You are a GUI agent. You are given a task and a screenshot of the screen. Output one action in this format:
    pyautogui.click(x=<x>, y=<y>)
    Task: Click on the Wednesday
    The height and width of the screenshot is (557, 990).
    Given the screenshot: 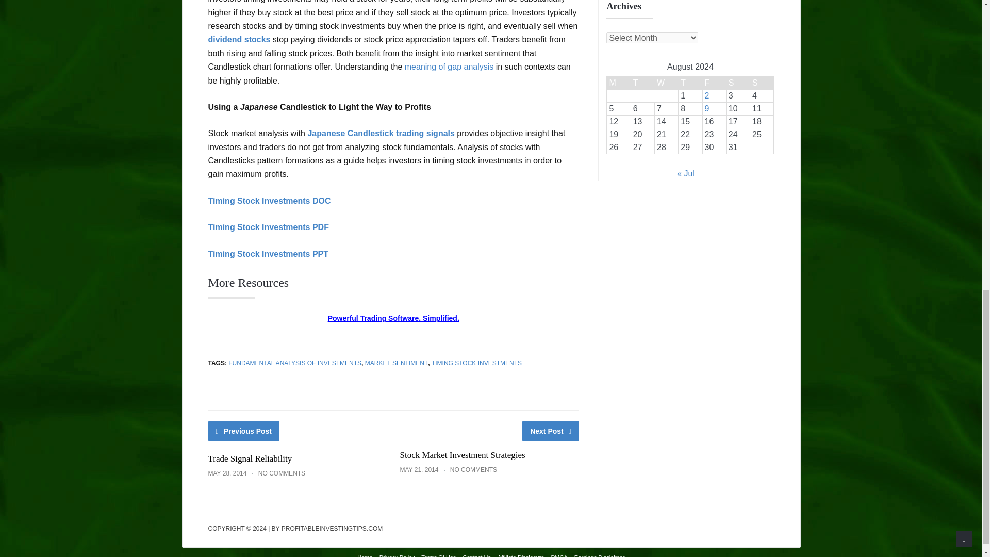 What is the action you would take?
    pyautogui.click(x=666, y=83)
    